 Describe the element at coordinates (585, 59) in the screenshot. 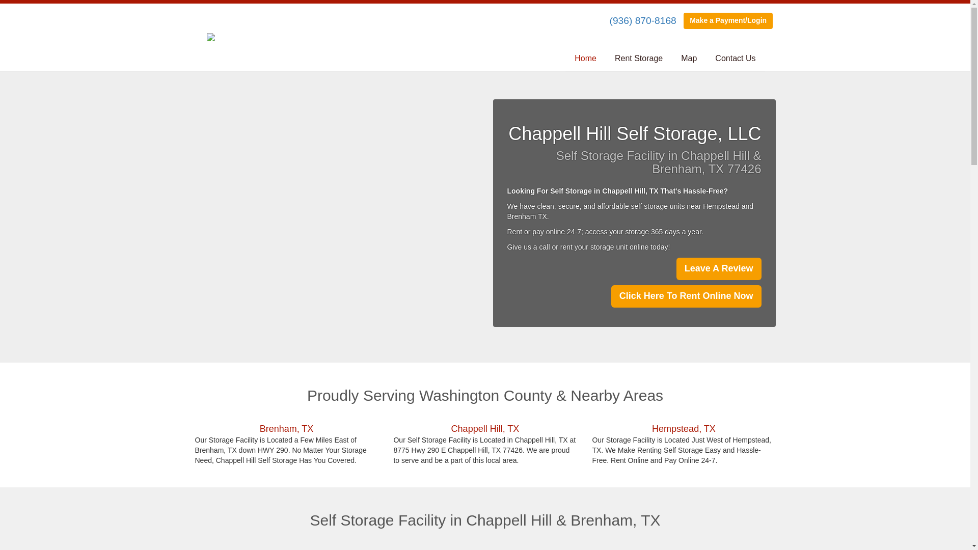

I see `Home` at that location.